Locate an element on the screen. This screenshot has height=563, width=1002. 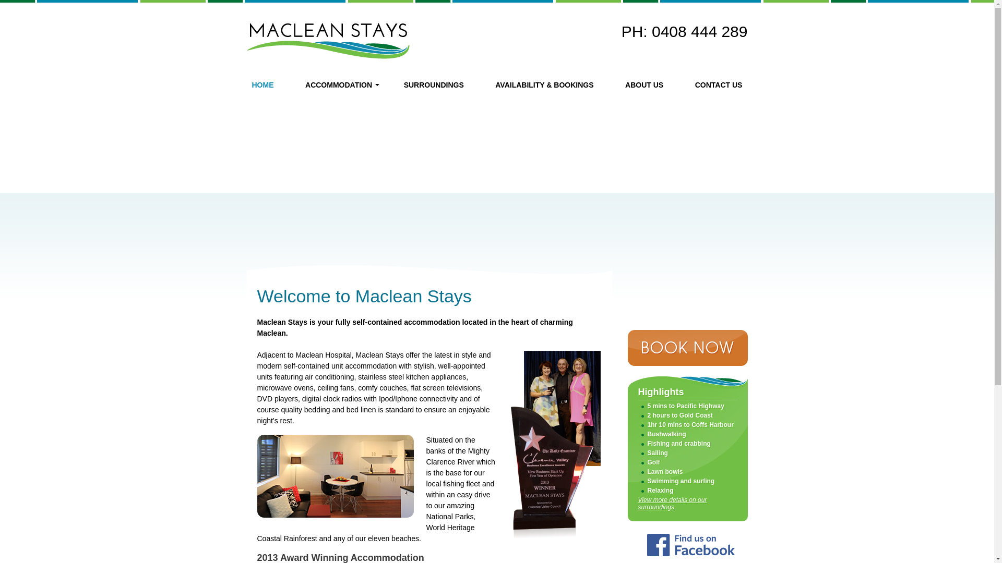
ACCOMMODATION is located at coordinates (339, 85).